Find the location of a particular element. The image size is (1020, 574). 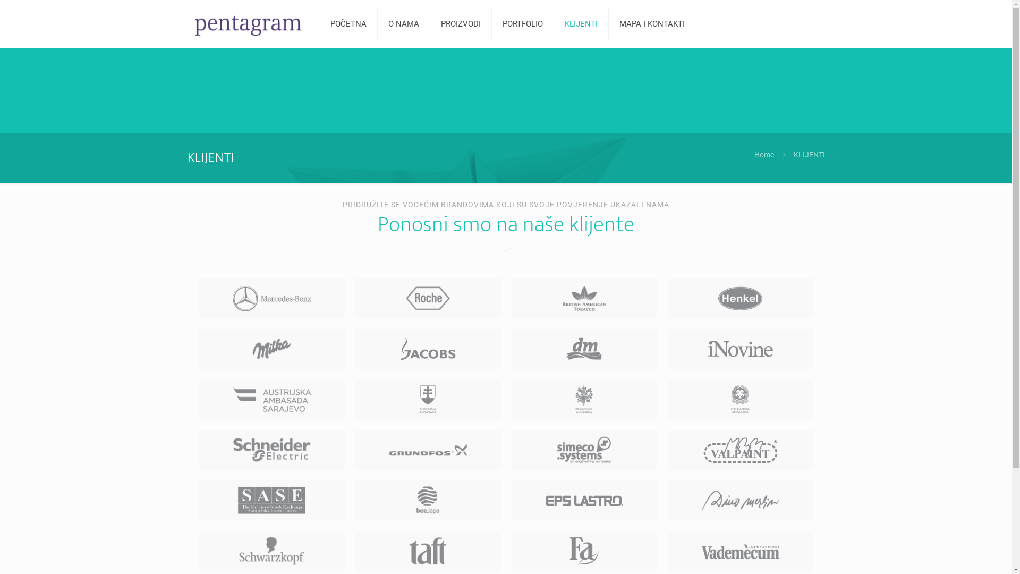

Francuska ambasada is located at coordinates (584, 400).